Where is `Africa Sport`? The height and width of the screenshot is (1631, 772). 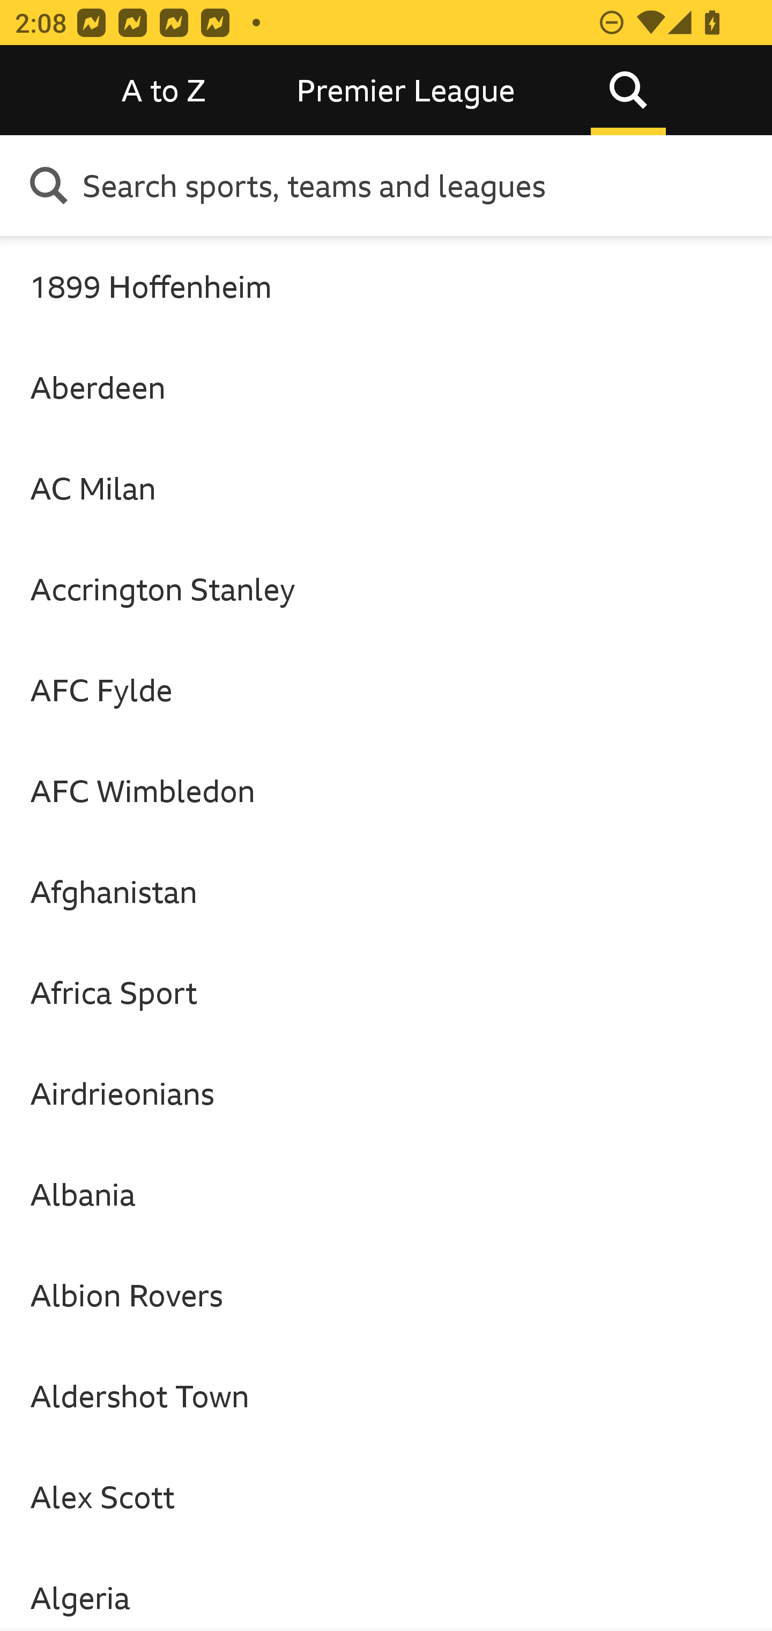 Africa Sport is located at coordinates (386, 993).